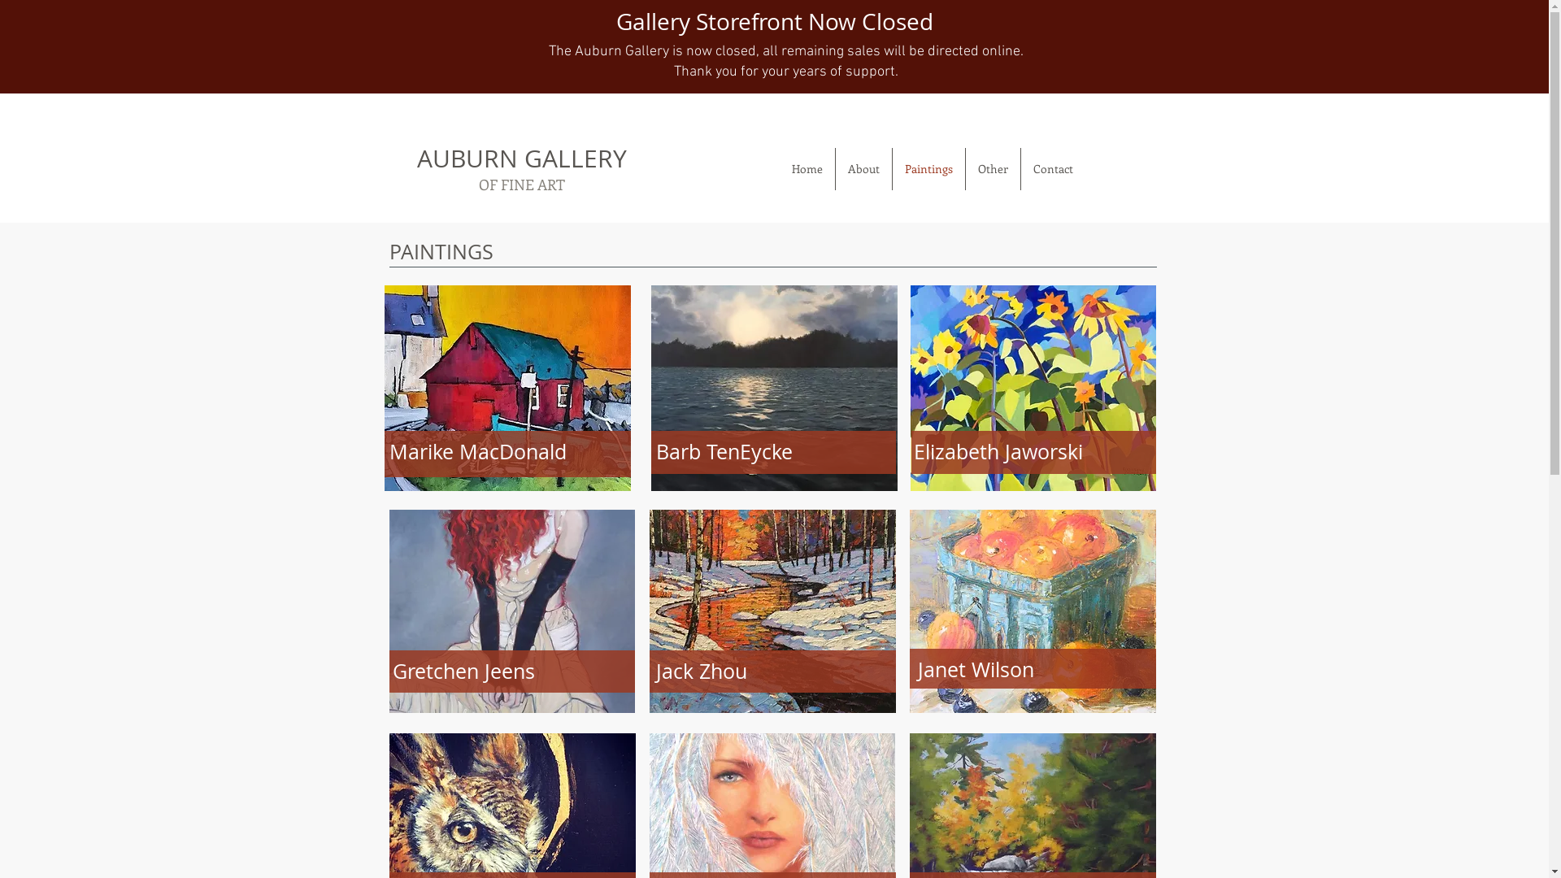 This screenshot has height=878, width=1561. I want to click on OF FINE ART, so click(522, 185).